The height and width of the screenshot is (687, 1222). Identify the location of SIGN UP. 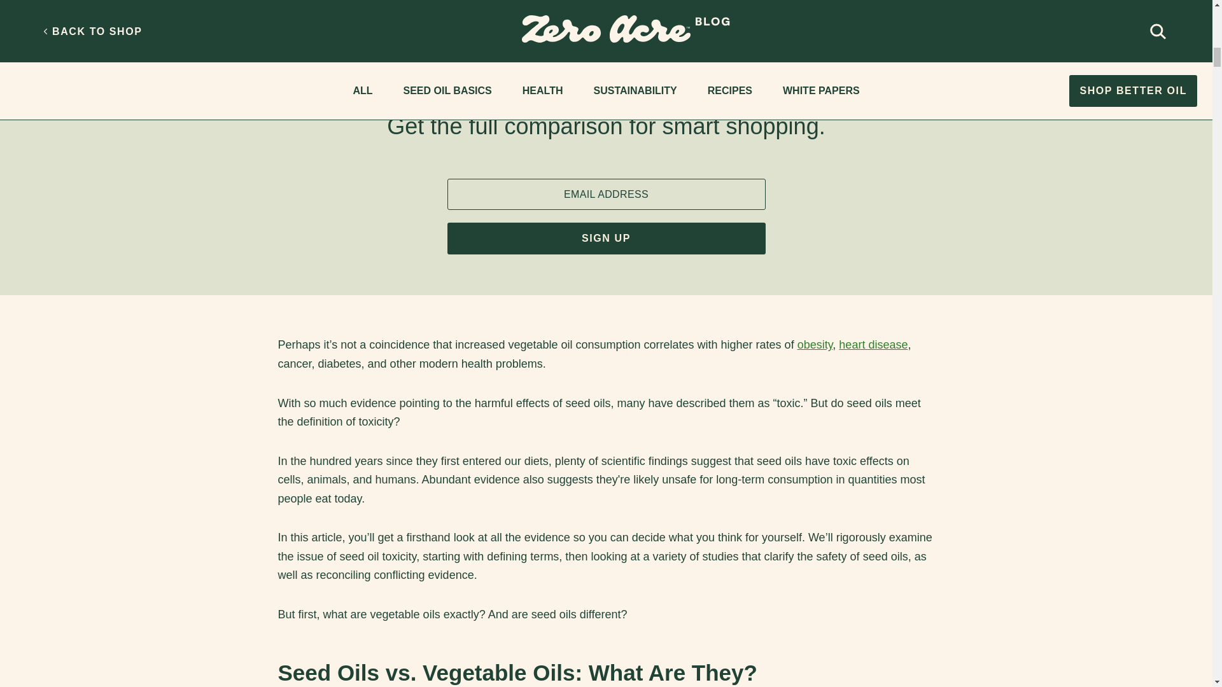
(606, 238).